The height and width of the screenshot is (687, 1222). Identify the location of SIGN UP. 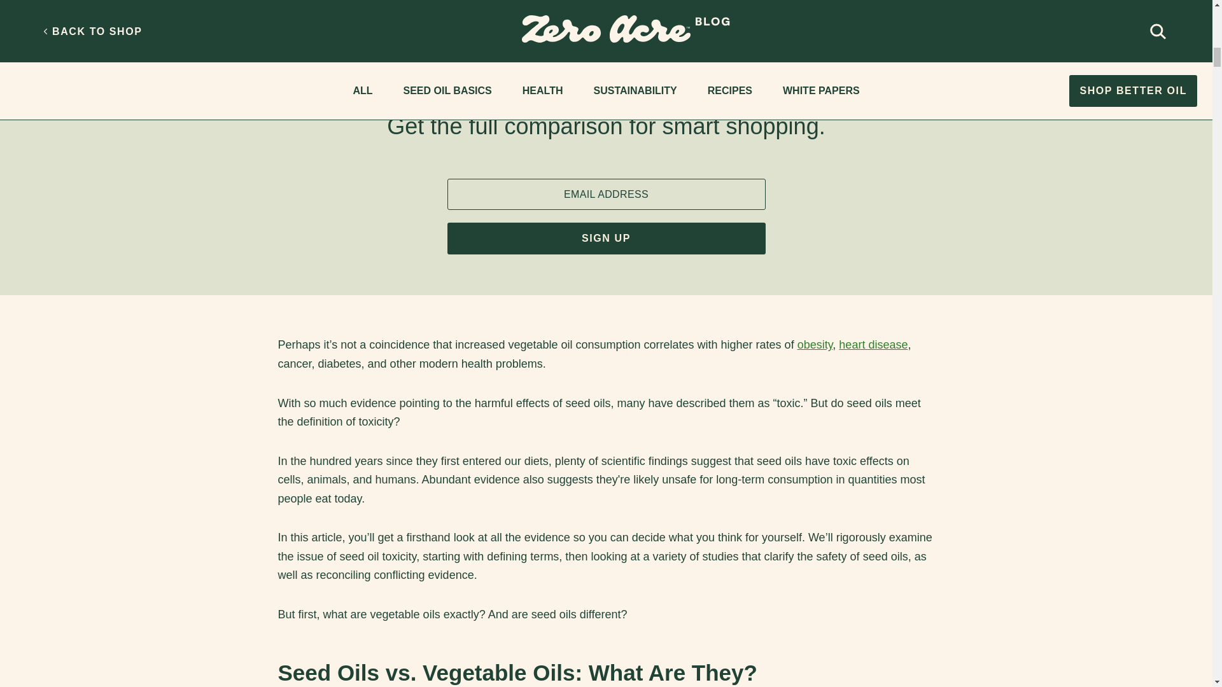
(606, 238).